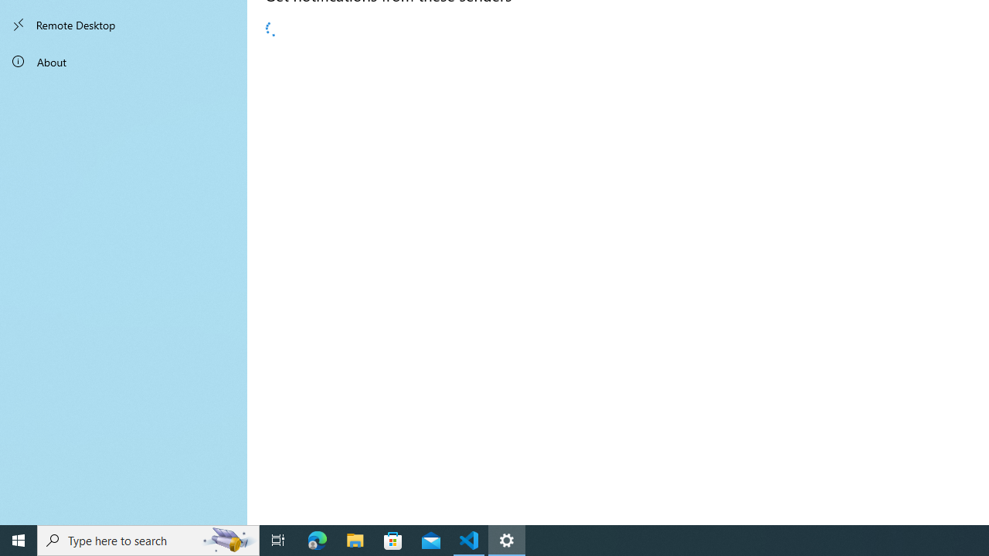 The image size is (989, 556). What do you see at coordinates (124, 25) in the screenshot?
I see `Remote Desktop` at bounding box center [124, 25].